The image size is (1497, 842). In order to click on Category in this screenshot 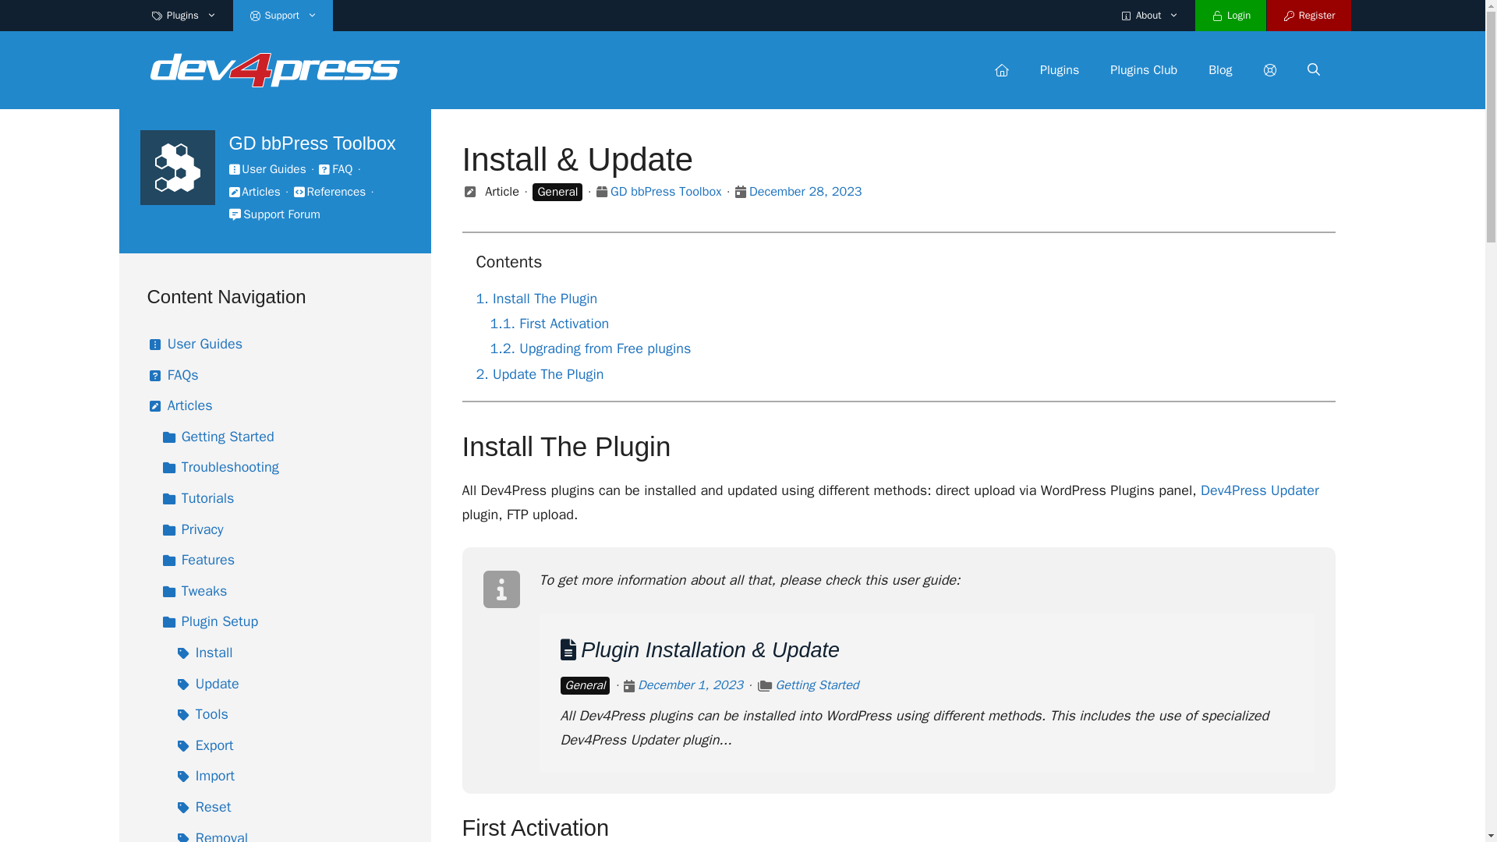, I will do `click(764, 687)`.